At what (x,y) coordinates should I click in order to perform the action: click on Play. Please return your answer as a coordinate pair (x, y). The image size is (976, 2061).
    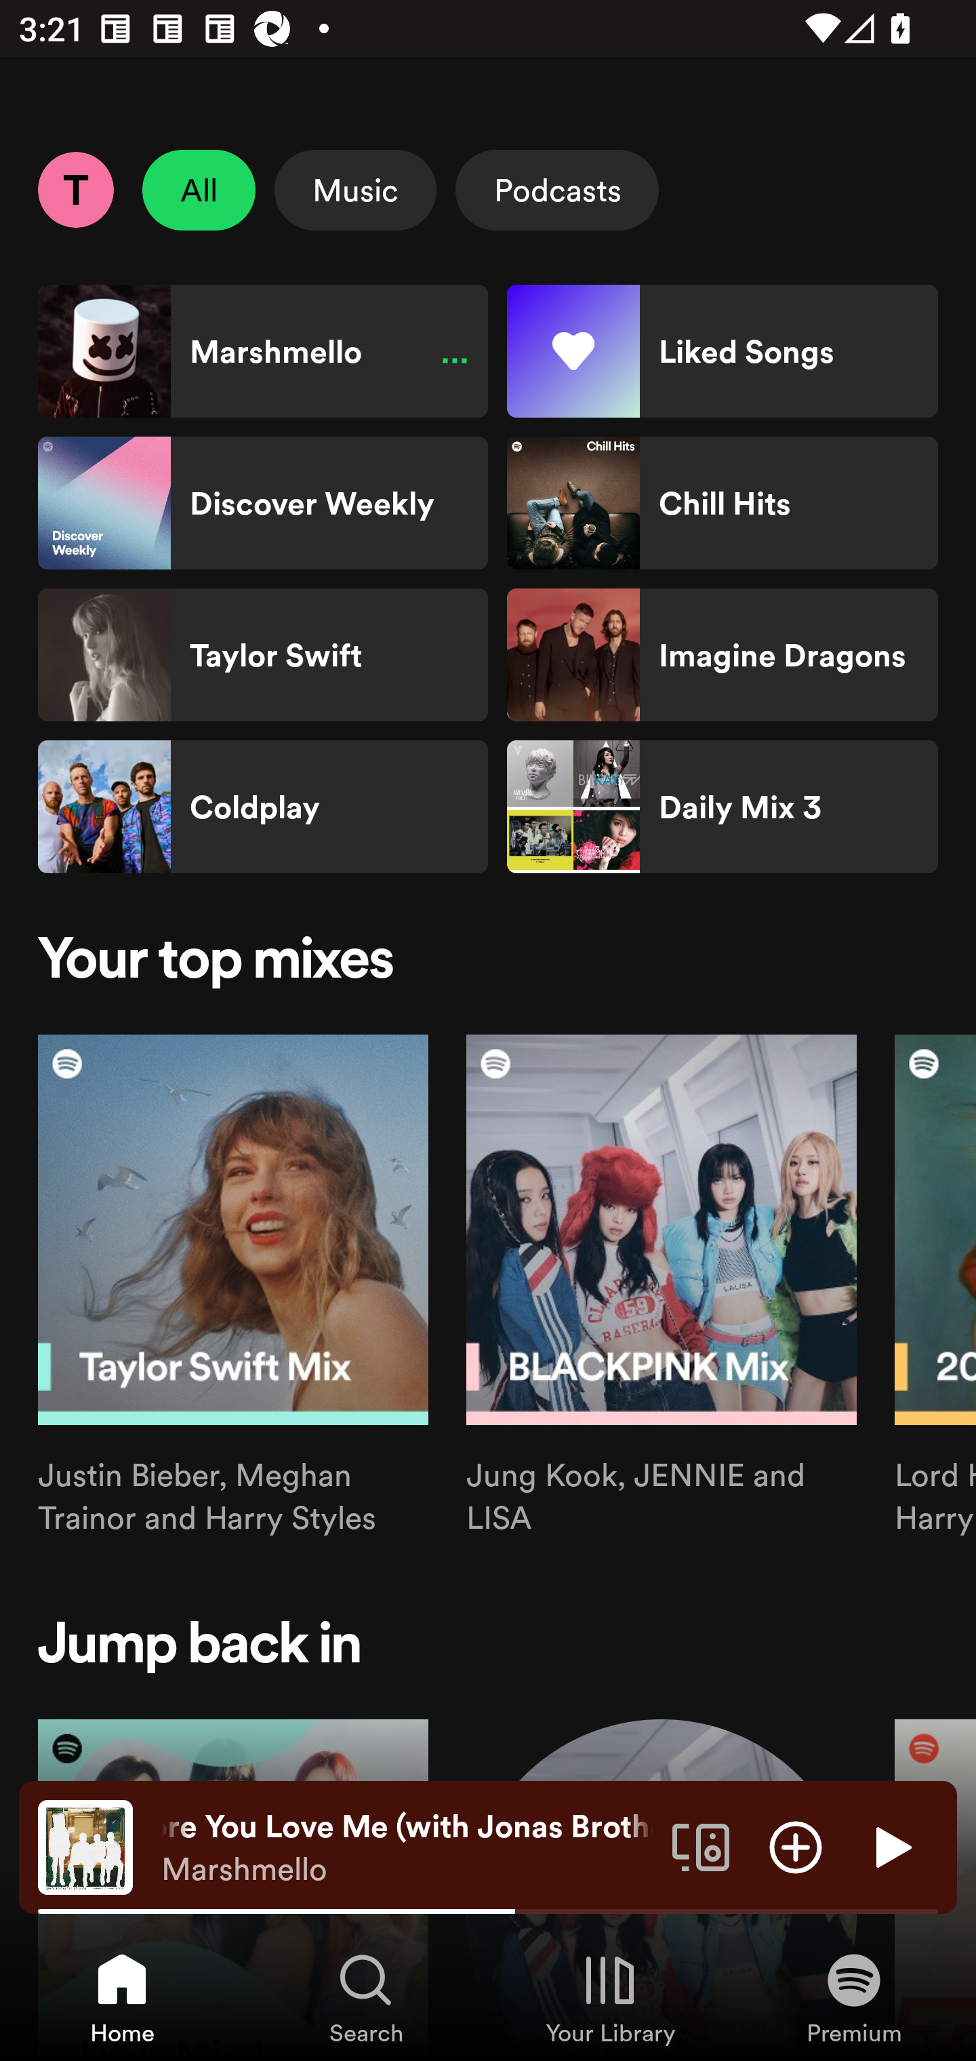
    Looking at the image, I should click on (891, 1846).